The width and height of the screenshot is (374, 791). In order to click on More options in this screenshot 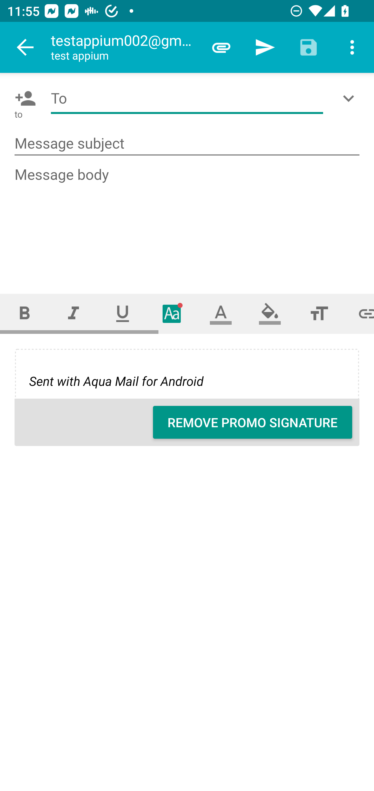, I will do `click(352, 47)`.